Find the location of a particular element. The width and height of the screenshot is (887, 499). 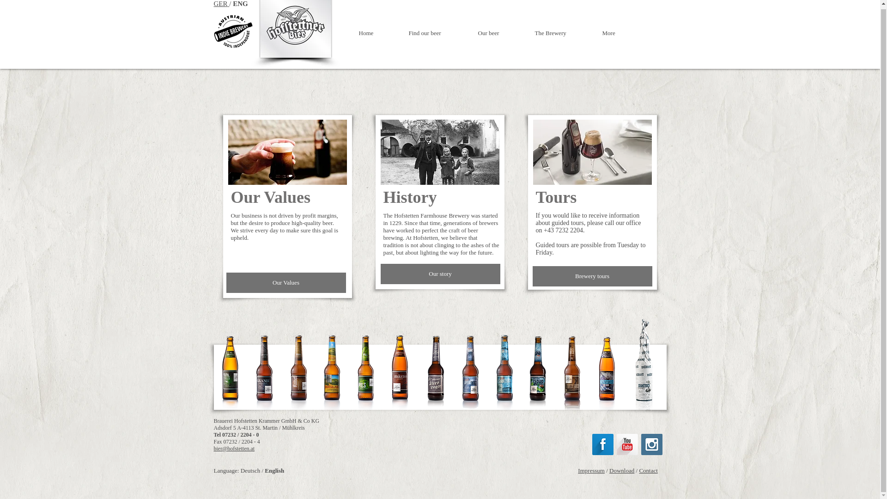

The Brewery is located at coordinates (561, 32).